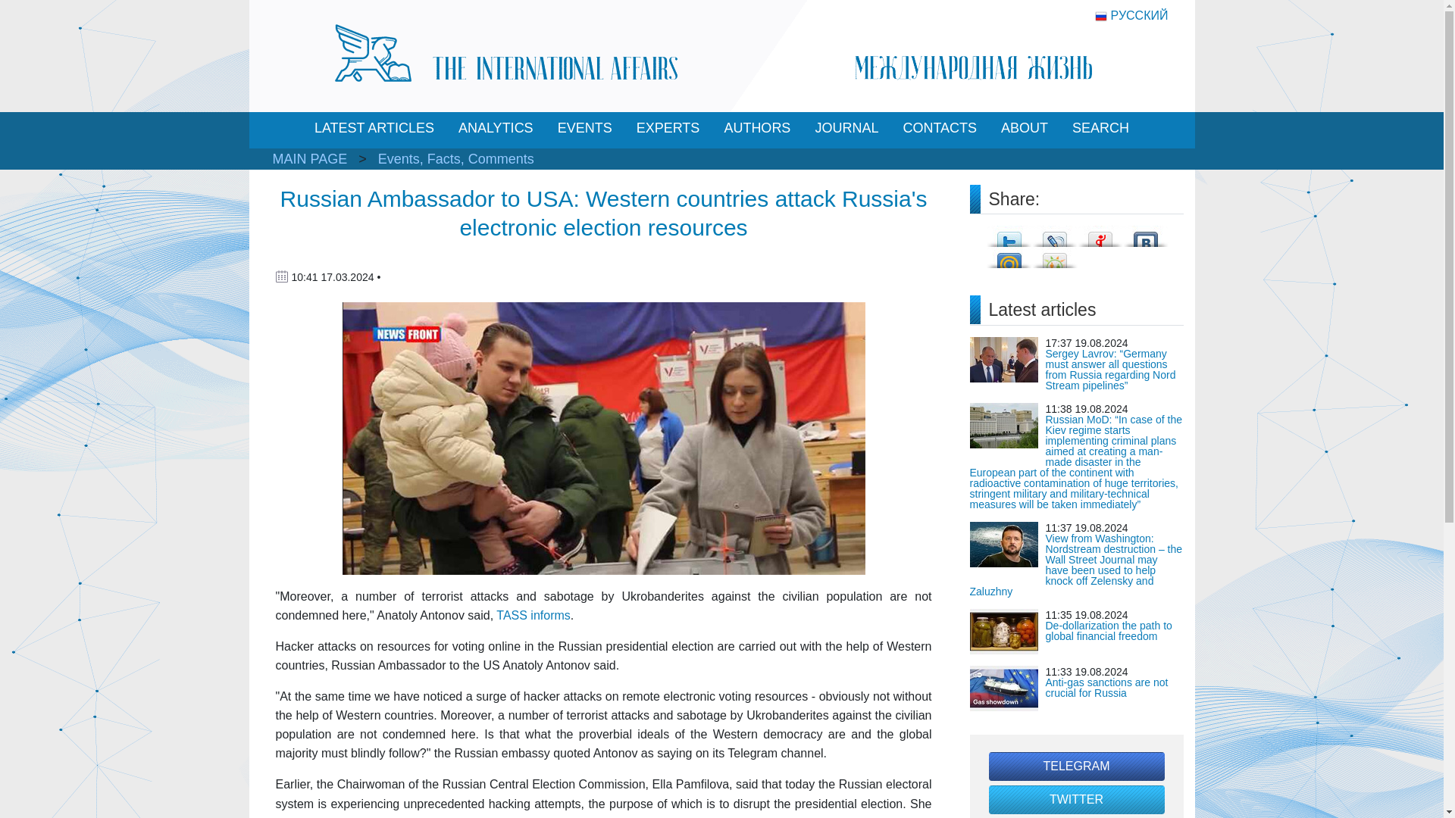 Image resolution: width=1455 pixels, height=818 pixels. Describe the element at coordinates (756, 128) in the screenshot. I see `AUTHORS` at that location.